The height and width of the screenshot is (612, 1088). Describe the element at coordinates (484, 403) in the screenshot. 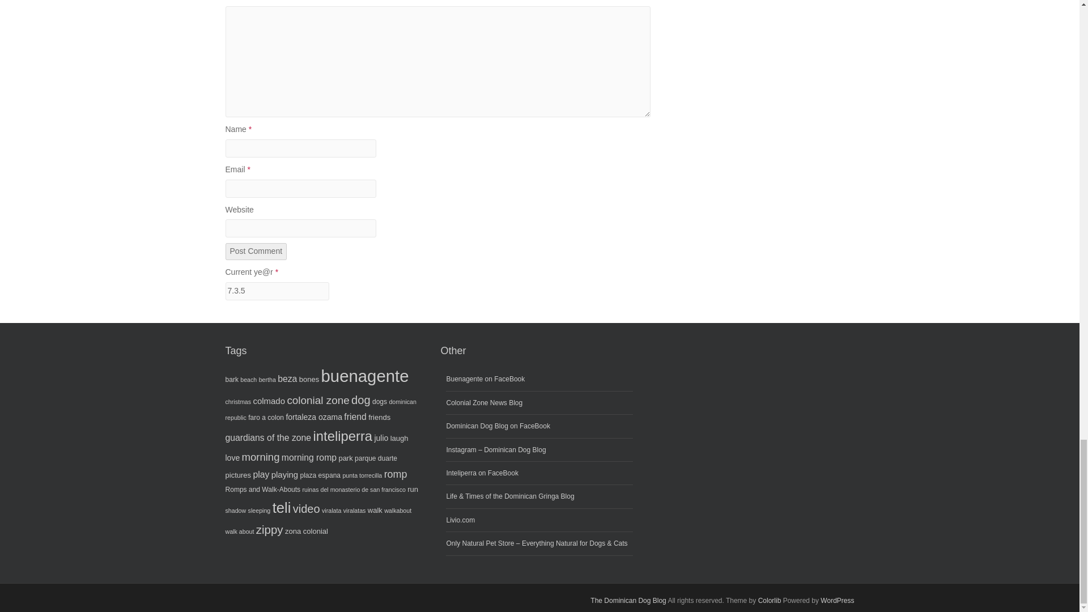

I see `News and Events in Dominican Republic` at that location.